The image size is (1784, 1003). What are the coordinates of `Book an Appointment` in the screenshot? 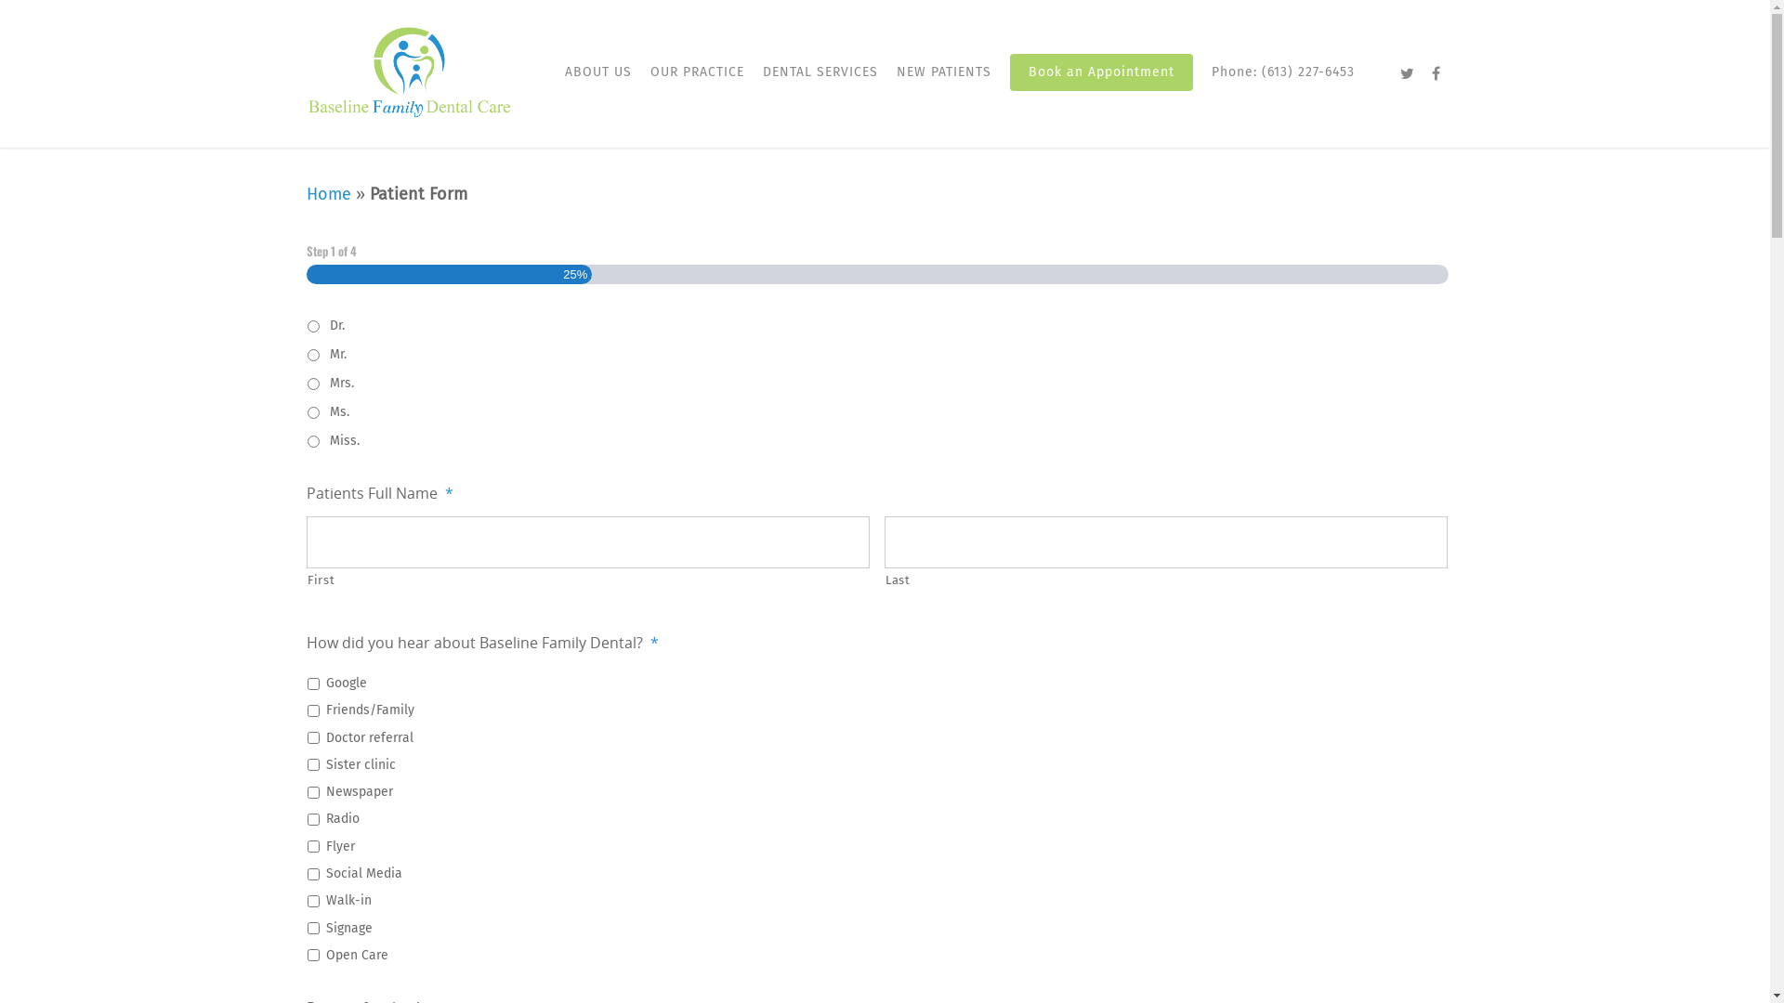 It's located at (1102, 85).